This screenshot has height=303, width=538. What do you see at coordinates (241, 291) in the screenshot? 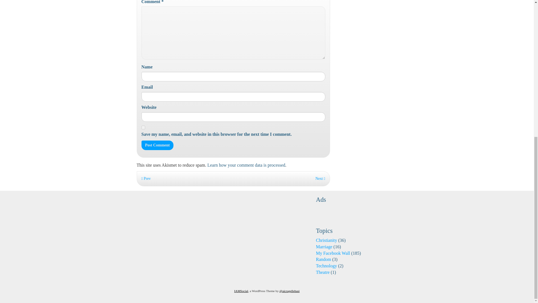
I see `IAMSocial` at bounding box center [241, 291].